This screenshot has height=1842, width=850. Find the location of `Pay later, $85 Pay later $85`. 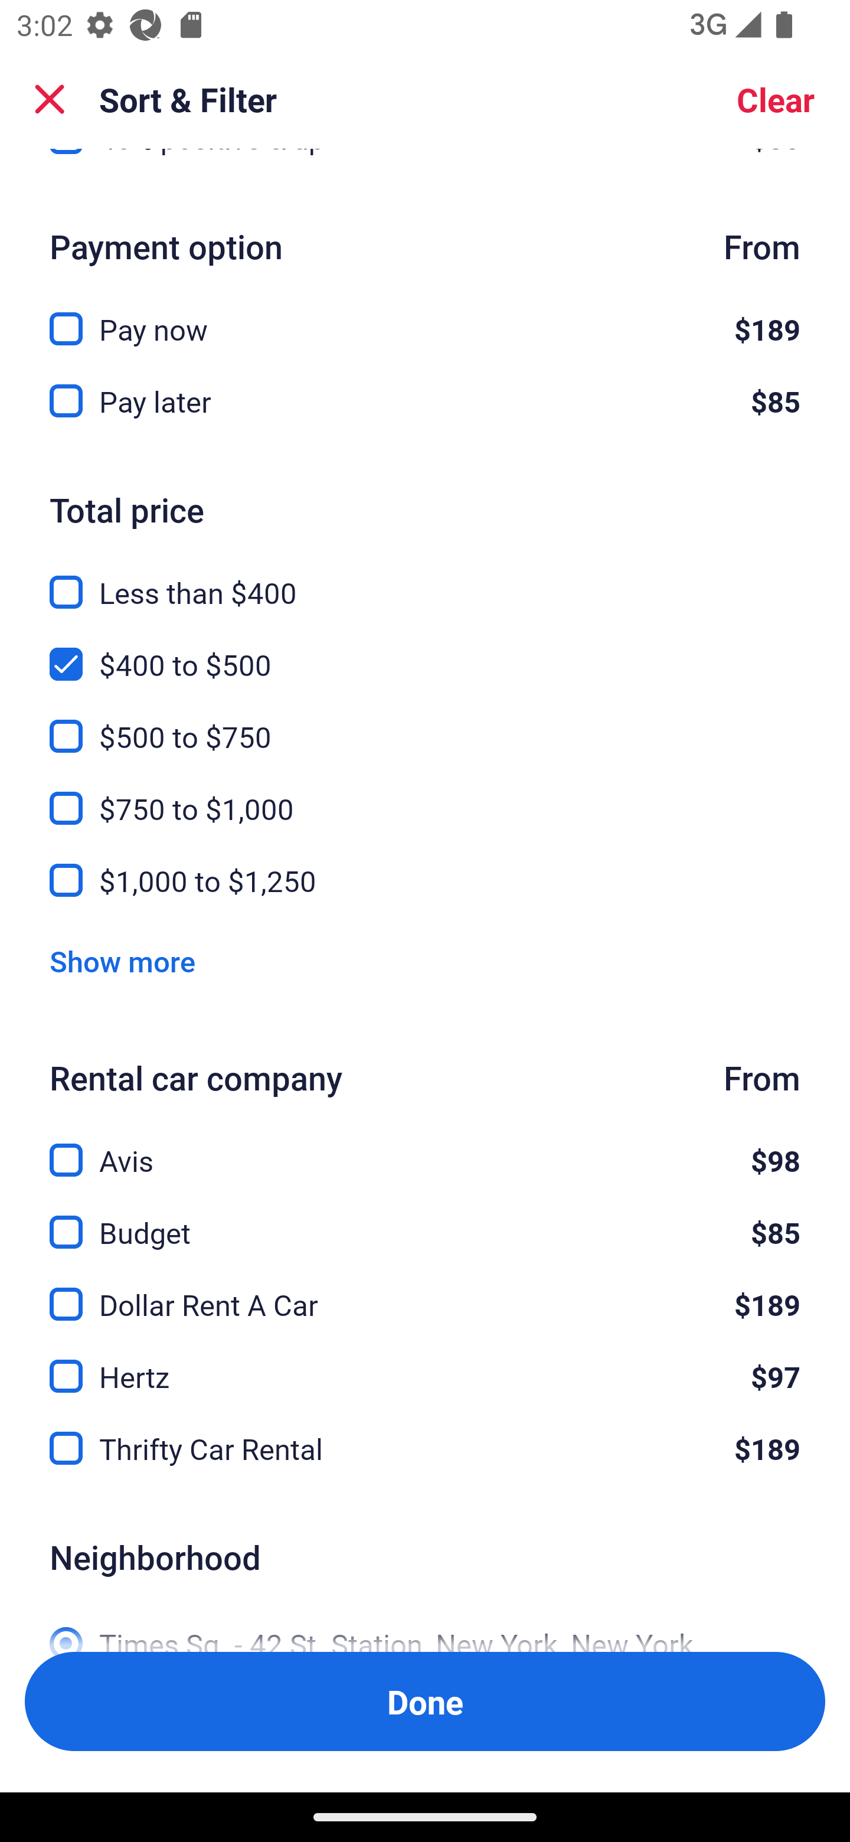

Pay later, $85 Pay later $85 is located at coordinates (425, 401).